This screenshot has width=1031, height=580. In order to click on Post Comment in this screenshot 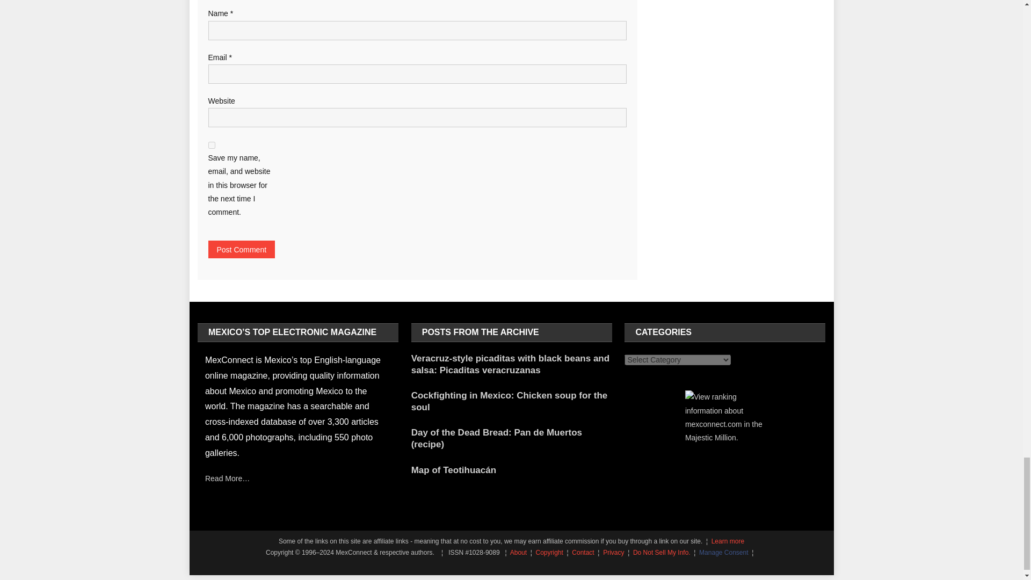, I will do `click(242, 249)`.